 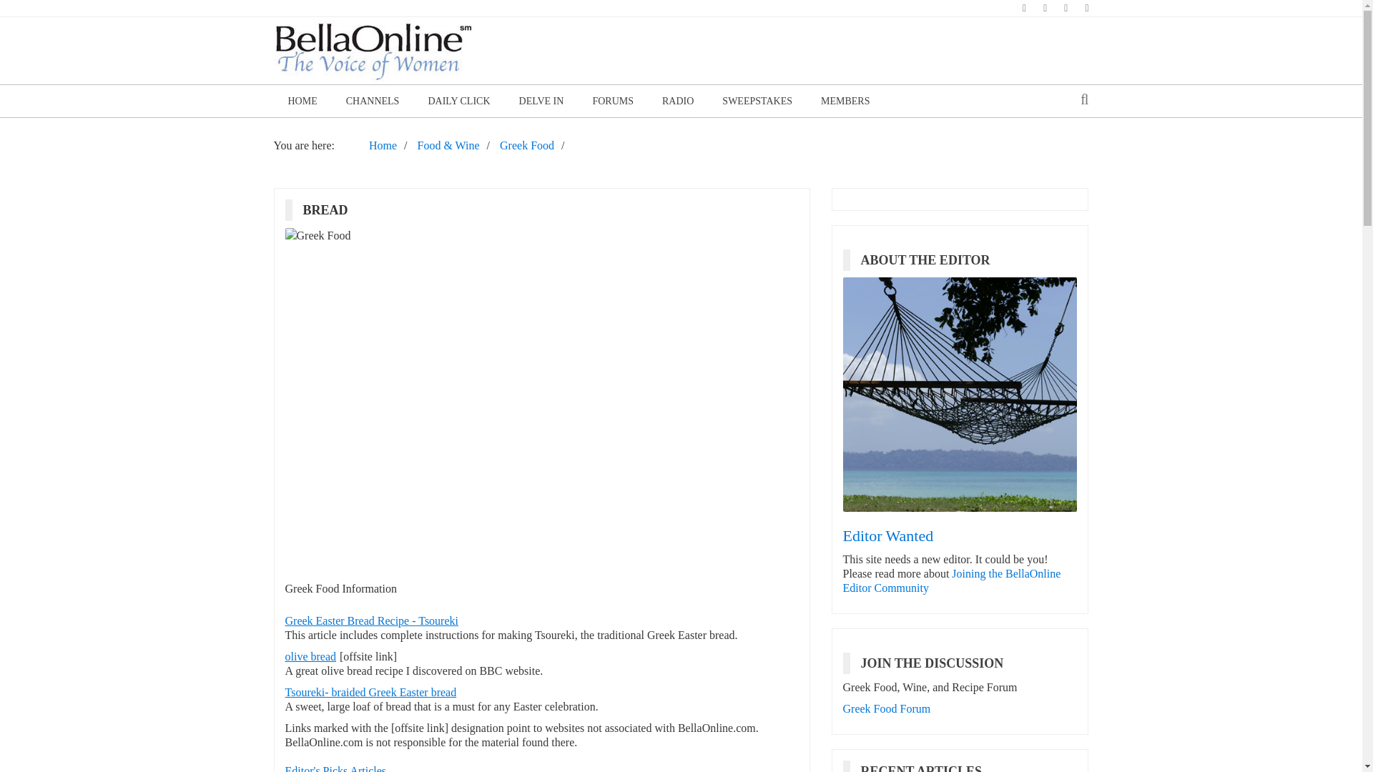 I want to click on CHANNELS, so click(x=373, y=101).